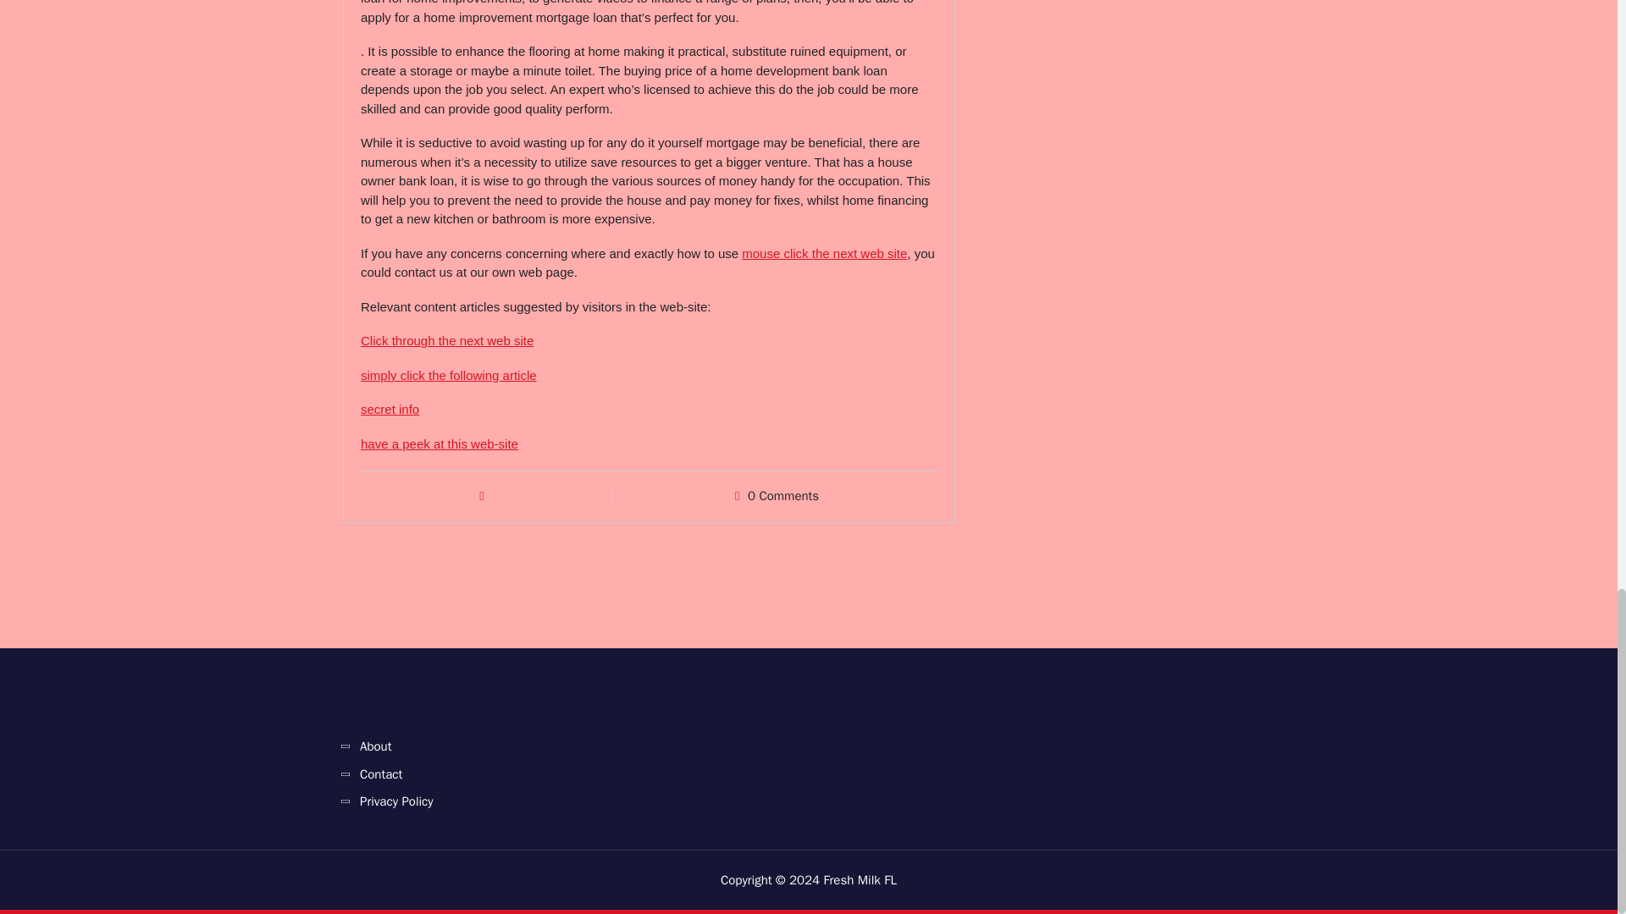 This screenshot has height=914, width=1626. Describe the element at coordinates (440, 443) in the screenshot. I see `have a peek at this web-site` at that location.